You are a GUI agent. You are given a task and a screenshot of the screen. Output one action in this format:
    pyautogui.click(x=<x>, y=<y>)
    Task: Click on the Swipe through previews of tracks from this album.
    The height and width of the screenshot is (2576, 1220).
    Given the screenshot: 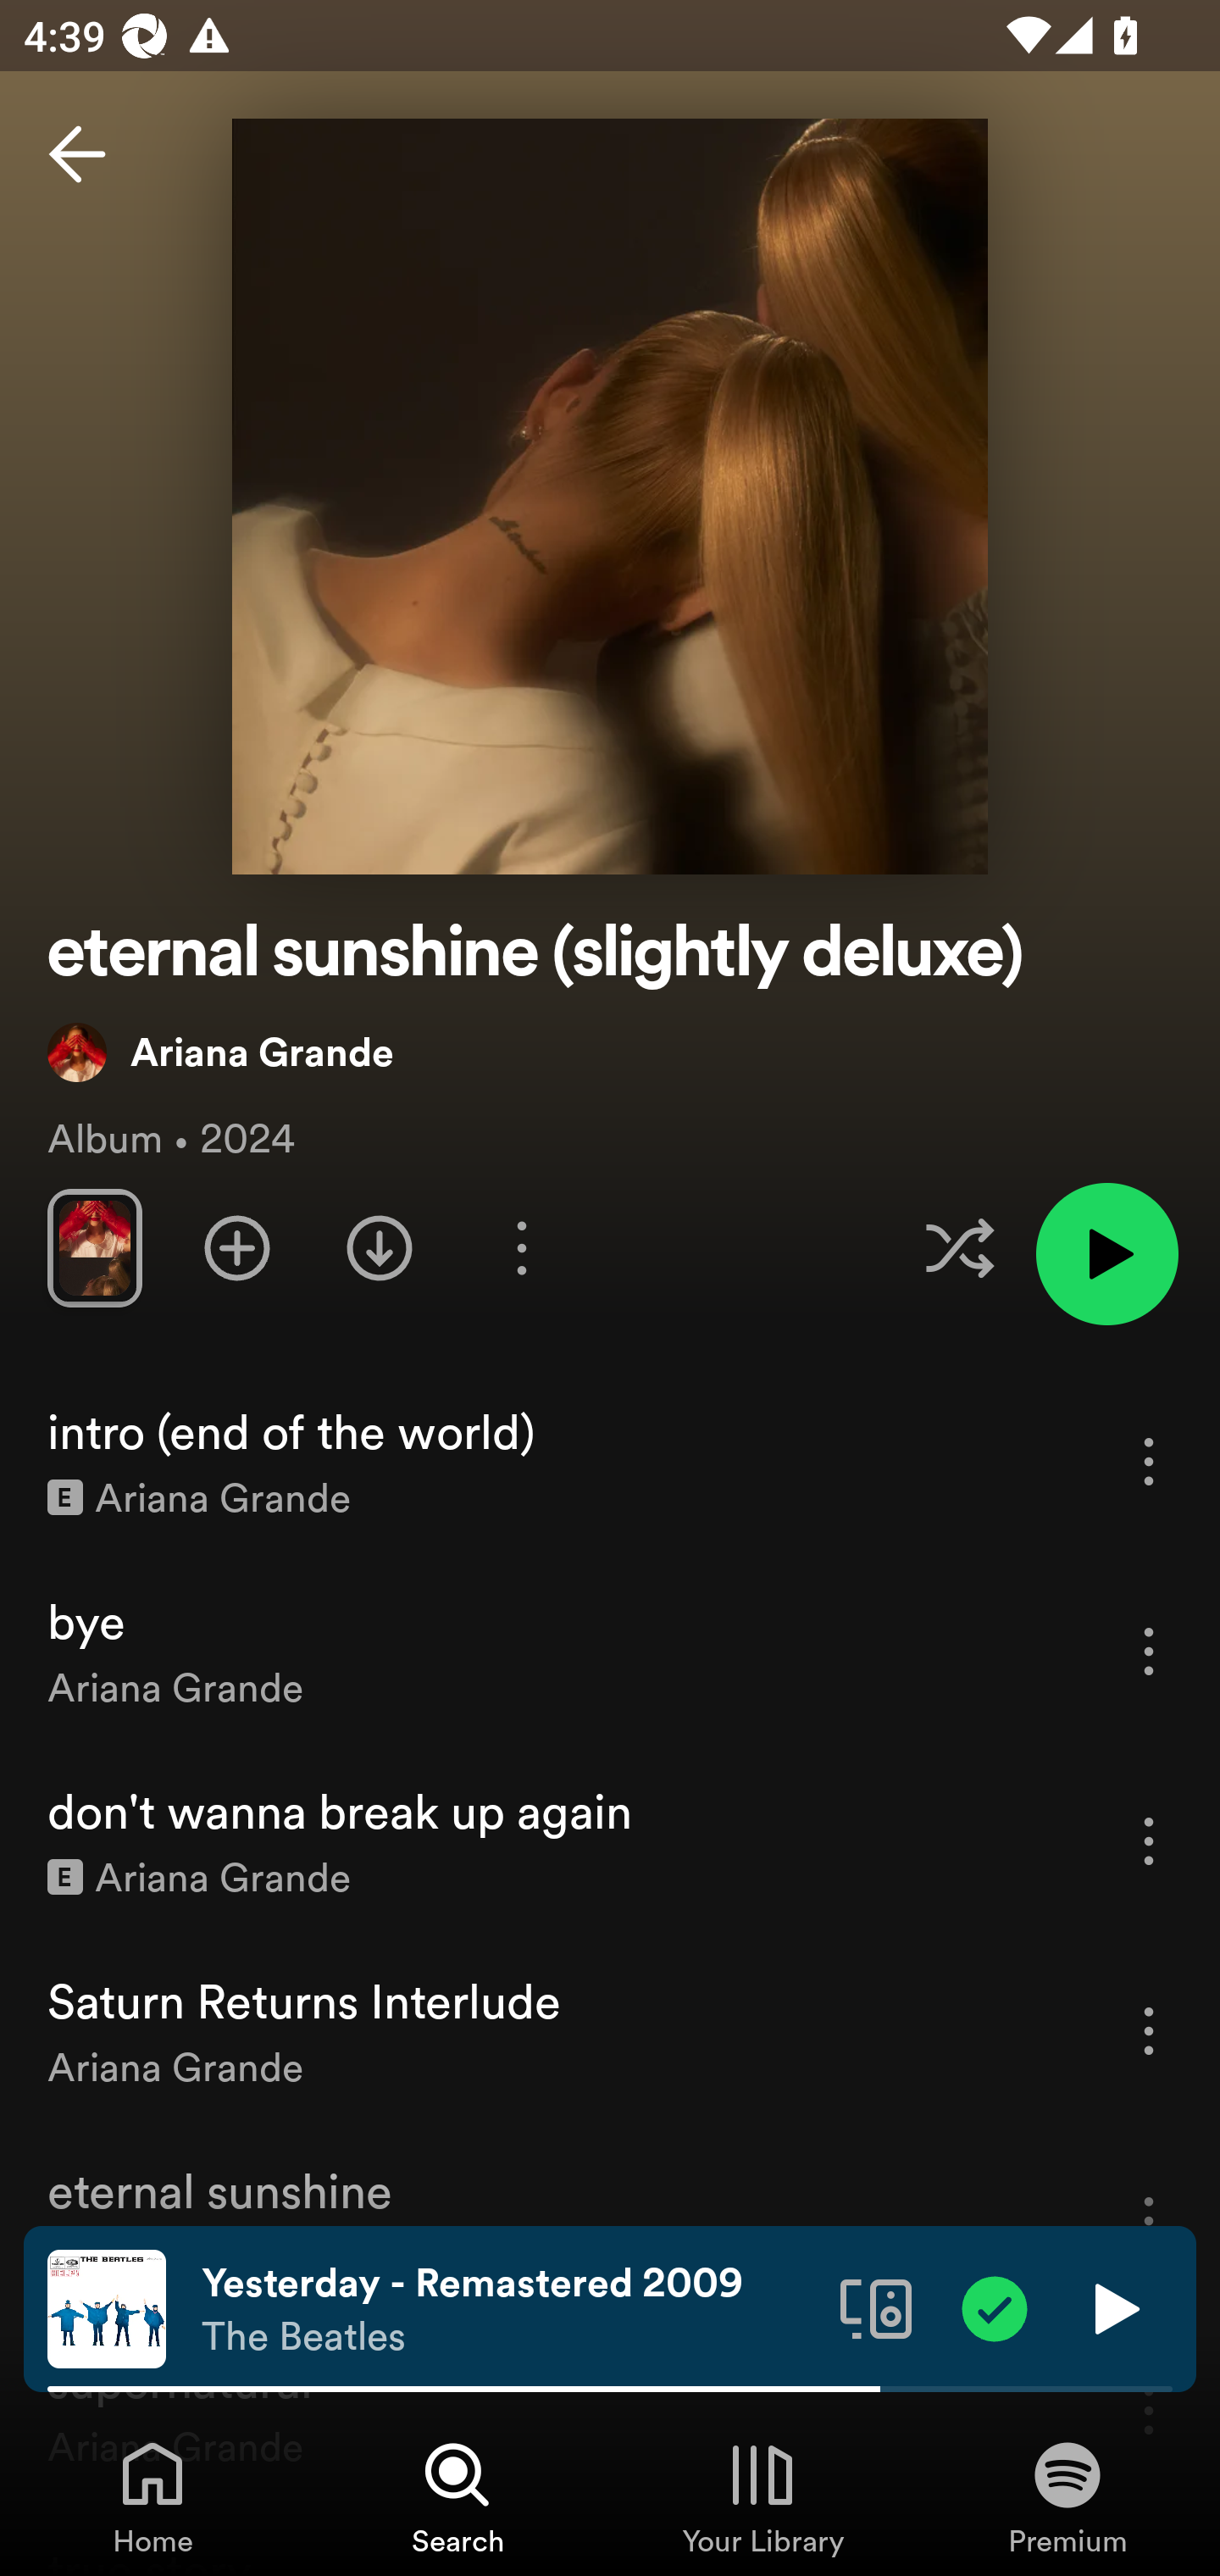 What is the action you would take?
    pyautogui.click(x=94, y=1247)
    